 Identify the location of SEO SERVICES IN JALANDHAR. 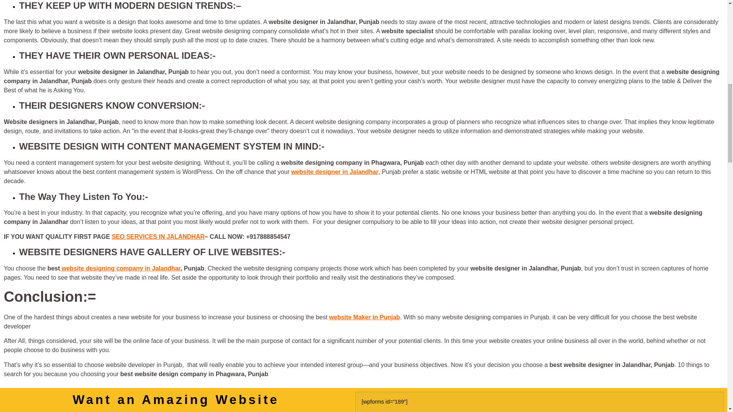
(158, 237).